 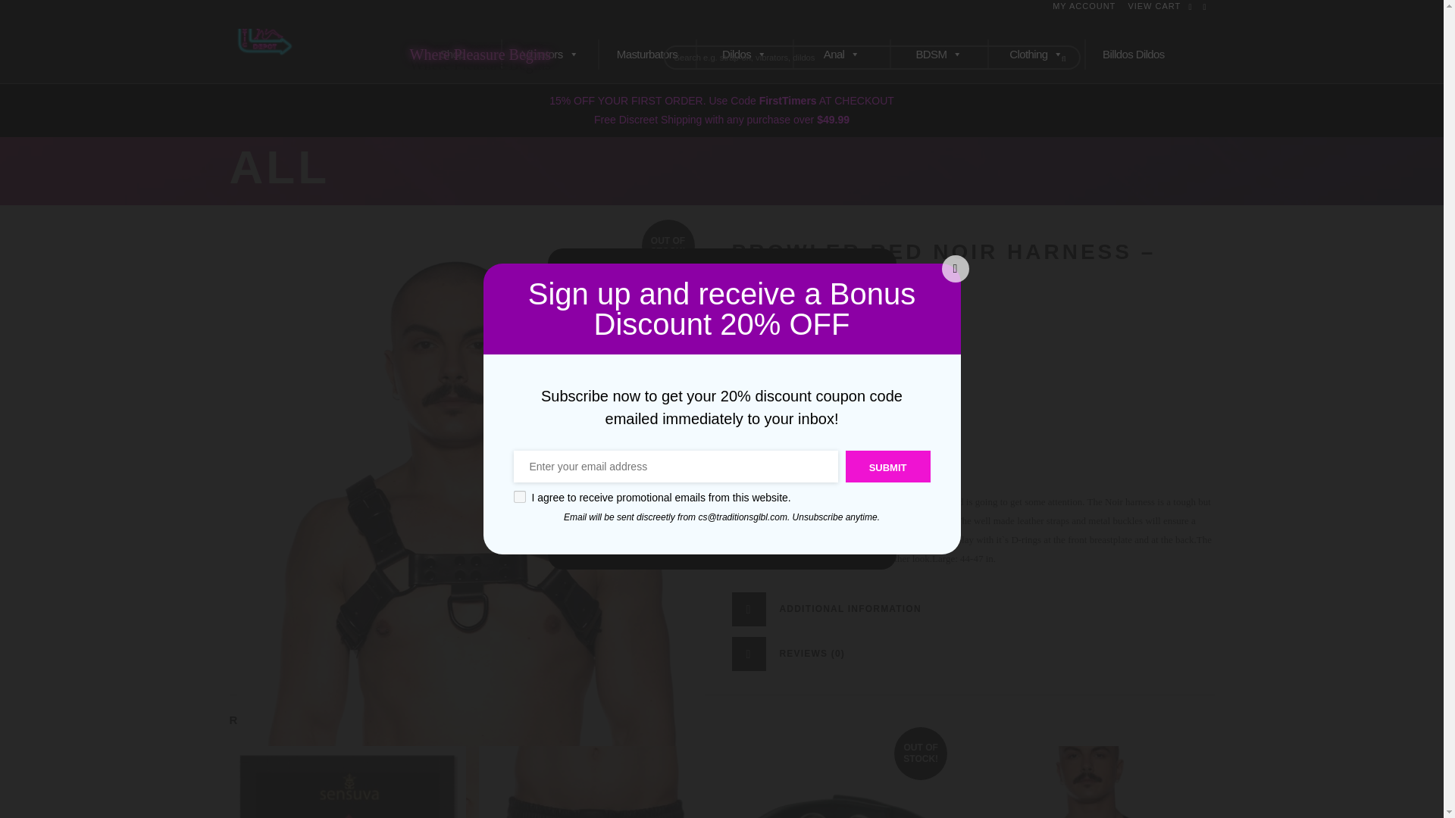 I want to click on Vibrators, so click(x=550, y=54).